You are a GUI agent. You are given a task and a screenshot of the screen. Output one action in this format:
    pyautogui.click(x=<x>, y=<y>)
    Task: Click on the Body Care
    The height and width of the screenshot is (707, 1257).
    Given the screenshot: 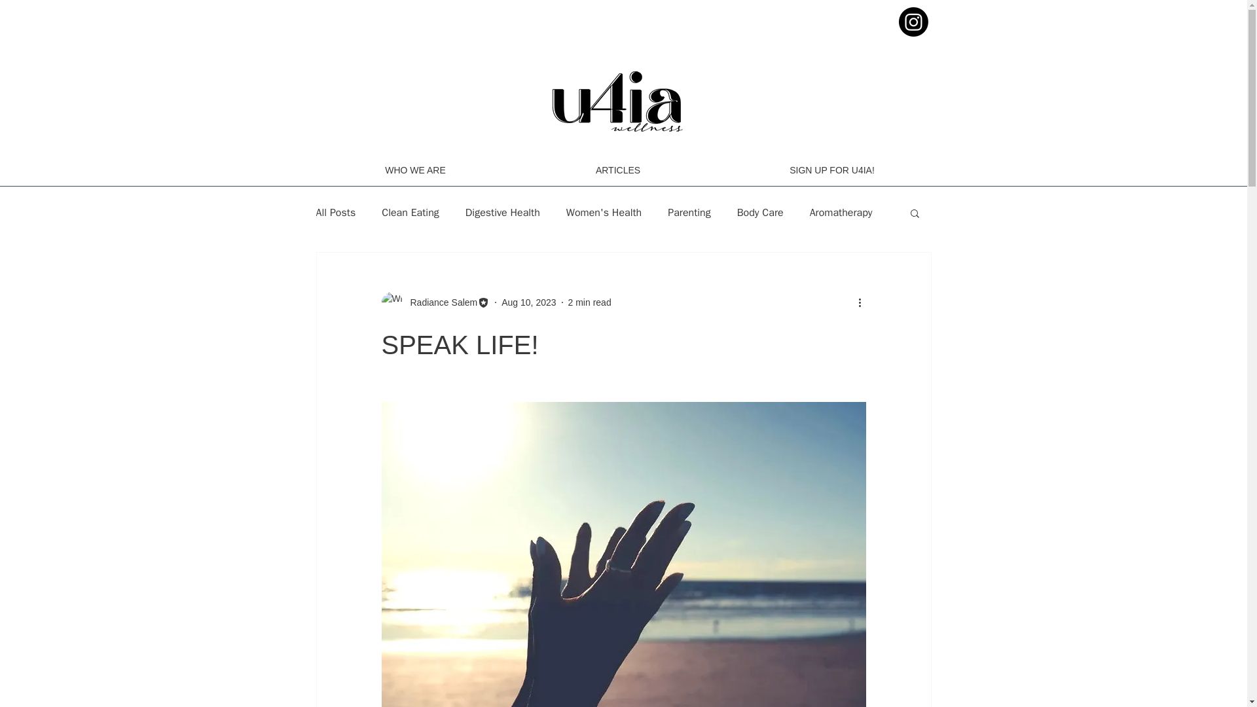 What is the action you would take?
    pyautogui.click(x=759, y=212)
    